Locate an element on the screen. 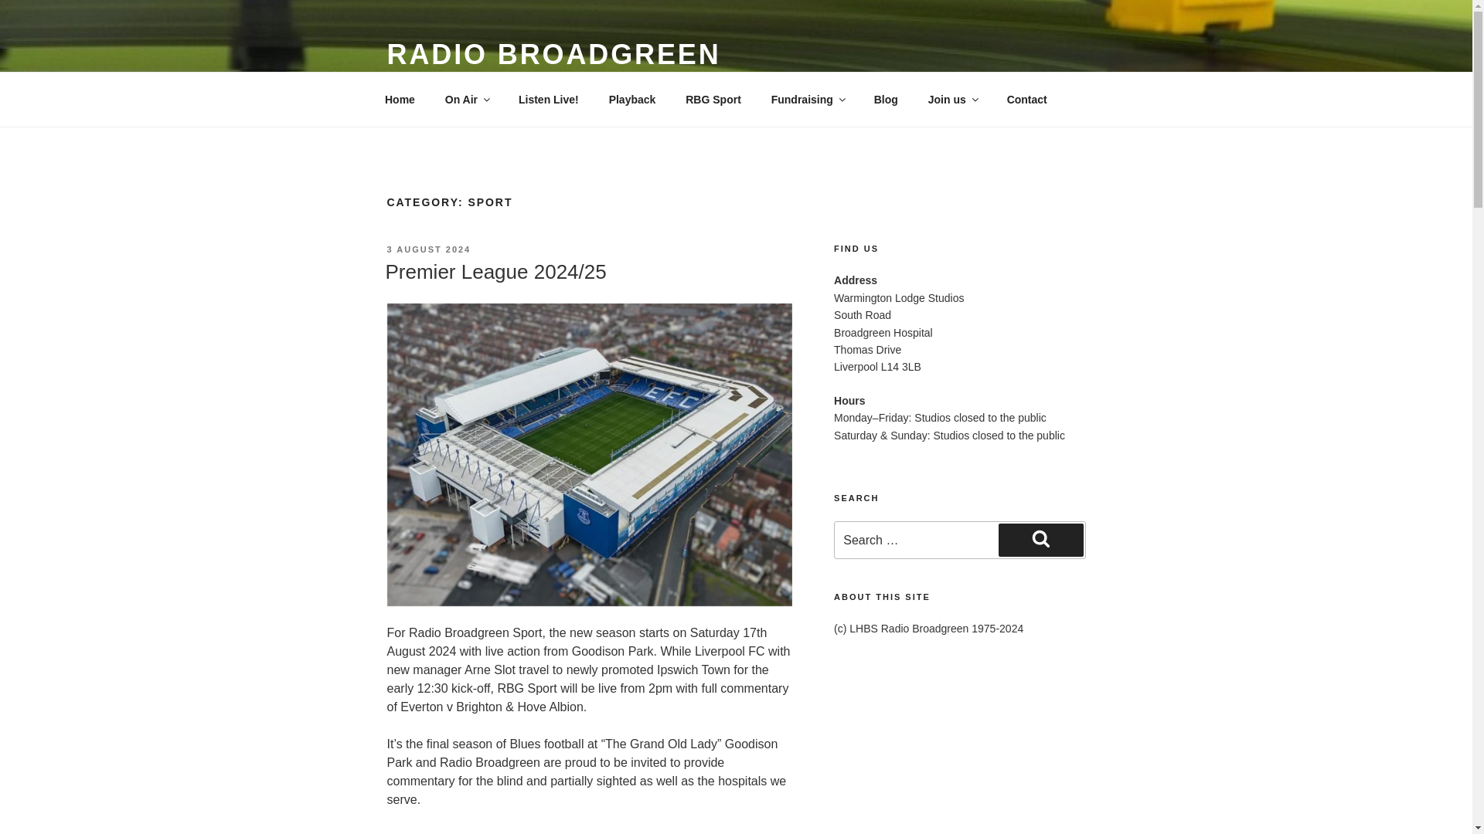  Join us is located at coordinates (951, 99).